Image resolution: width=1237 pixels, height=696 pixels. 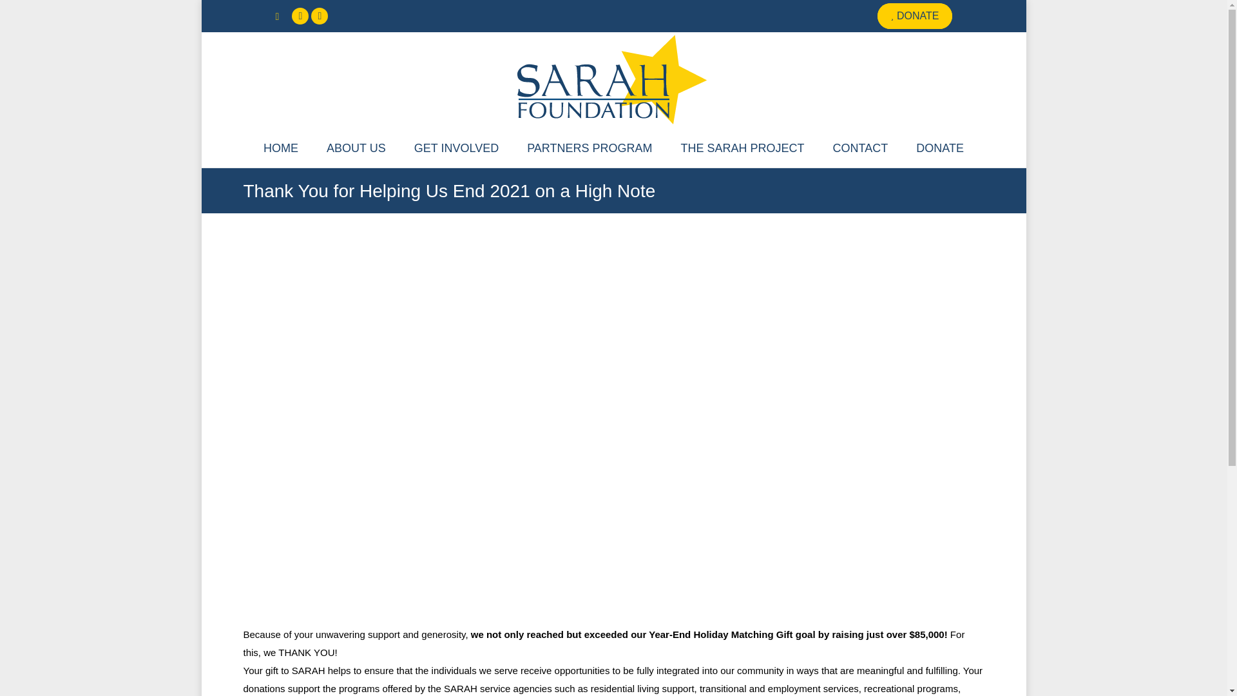 I want to click on Facebook page opens in new window, so click(x=300, y=15).